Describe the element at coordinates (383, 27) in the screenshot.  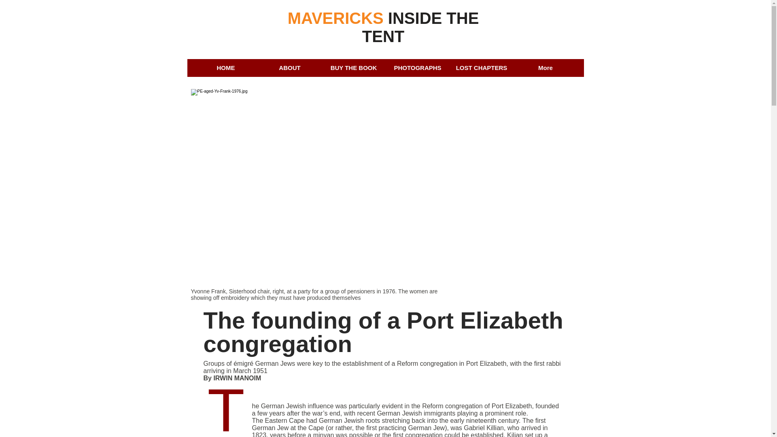
I see `MAVERICKS INSIDE THE TENT` at that location.